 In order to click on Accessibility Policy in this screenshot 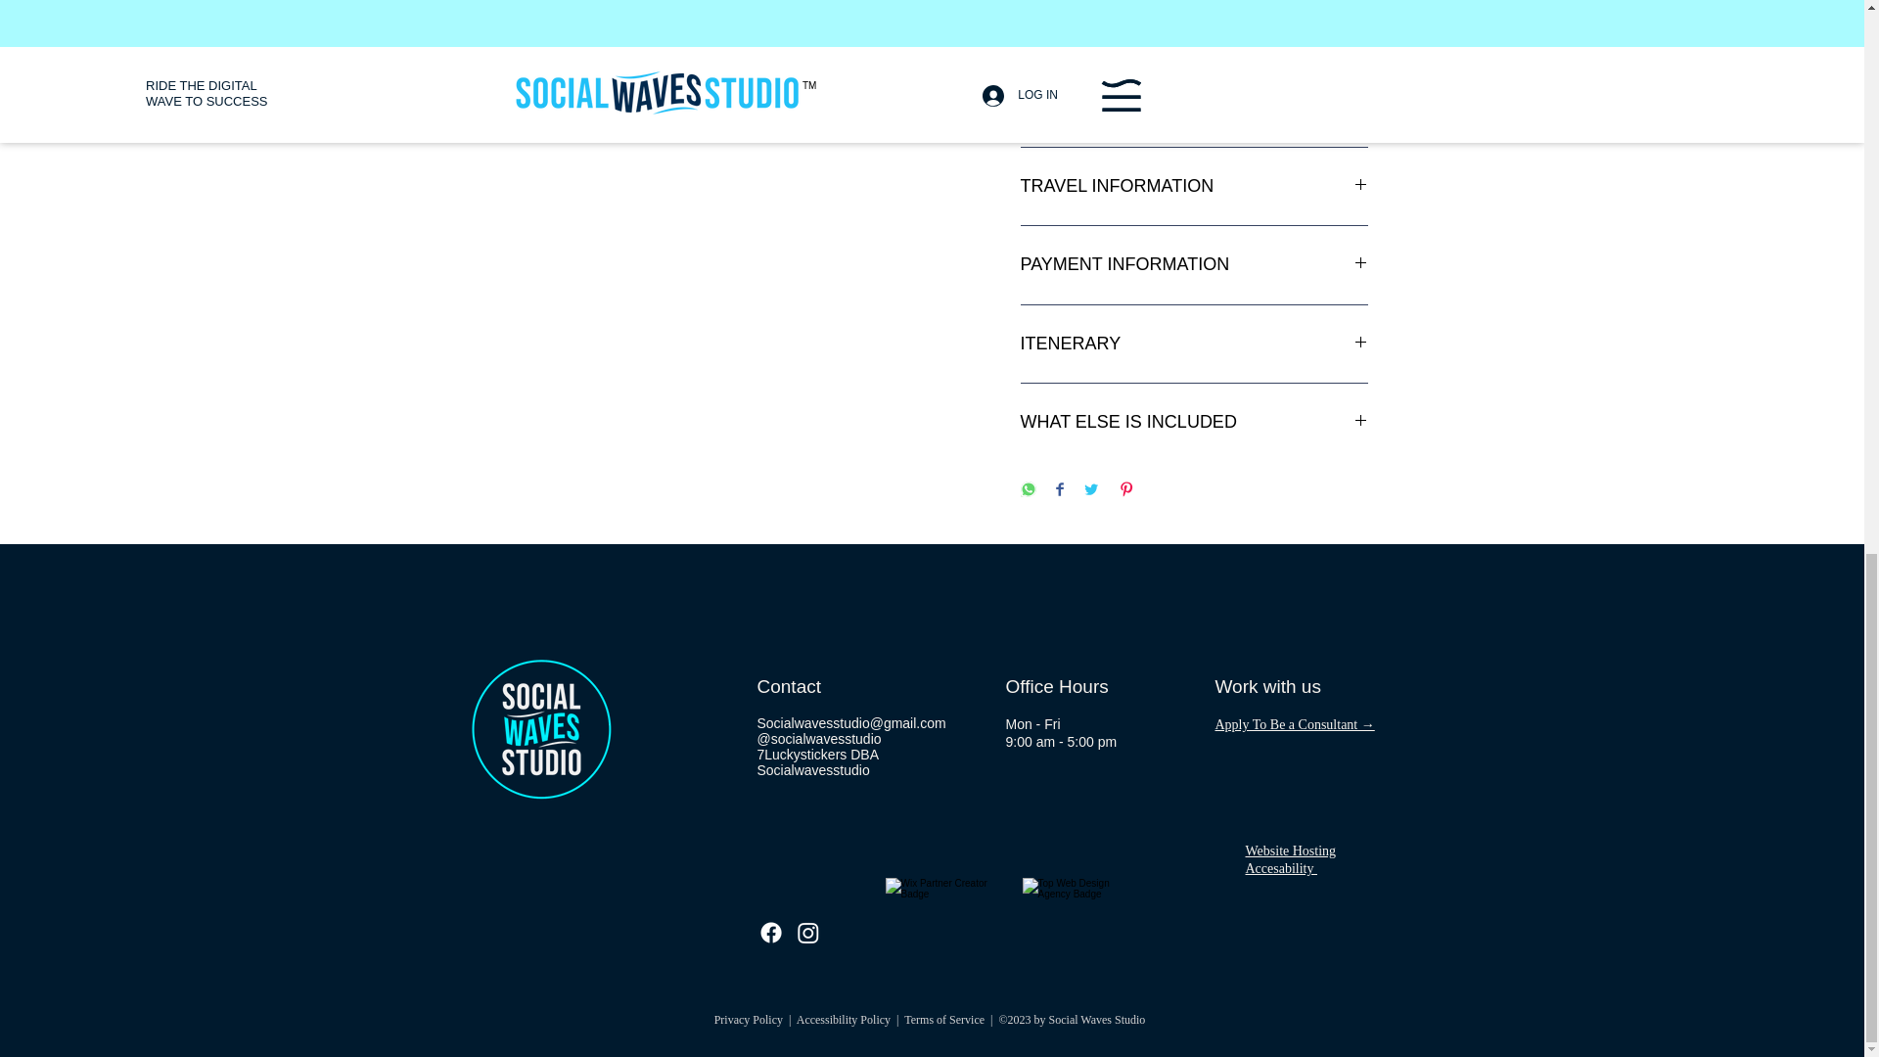, I will do `click(844, 1019)`.